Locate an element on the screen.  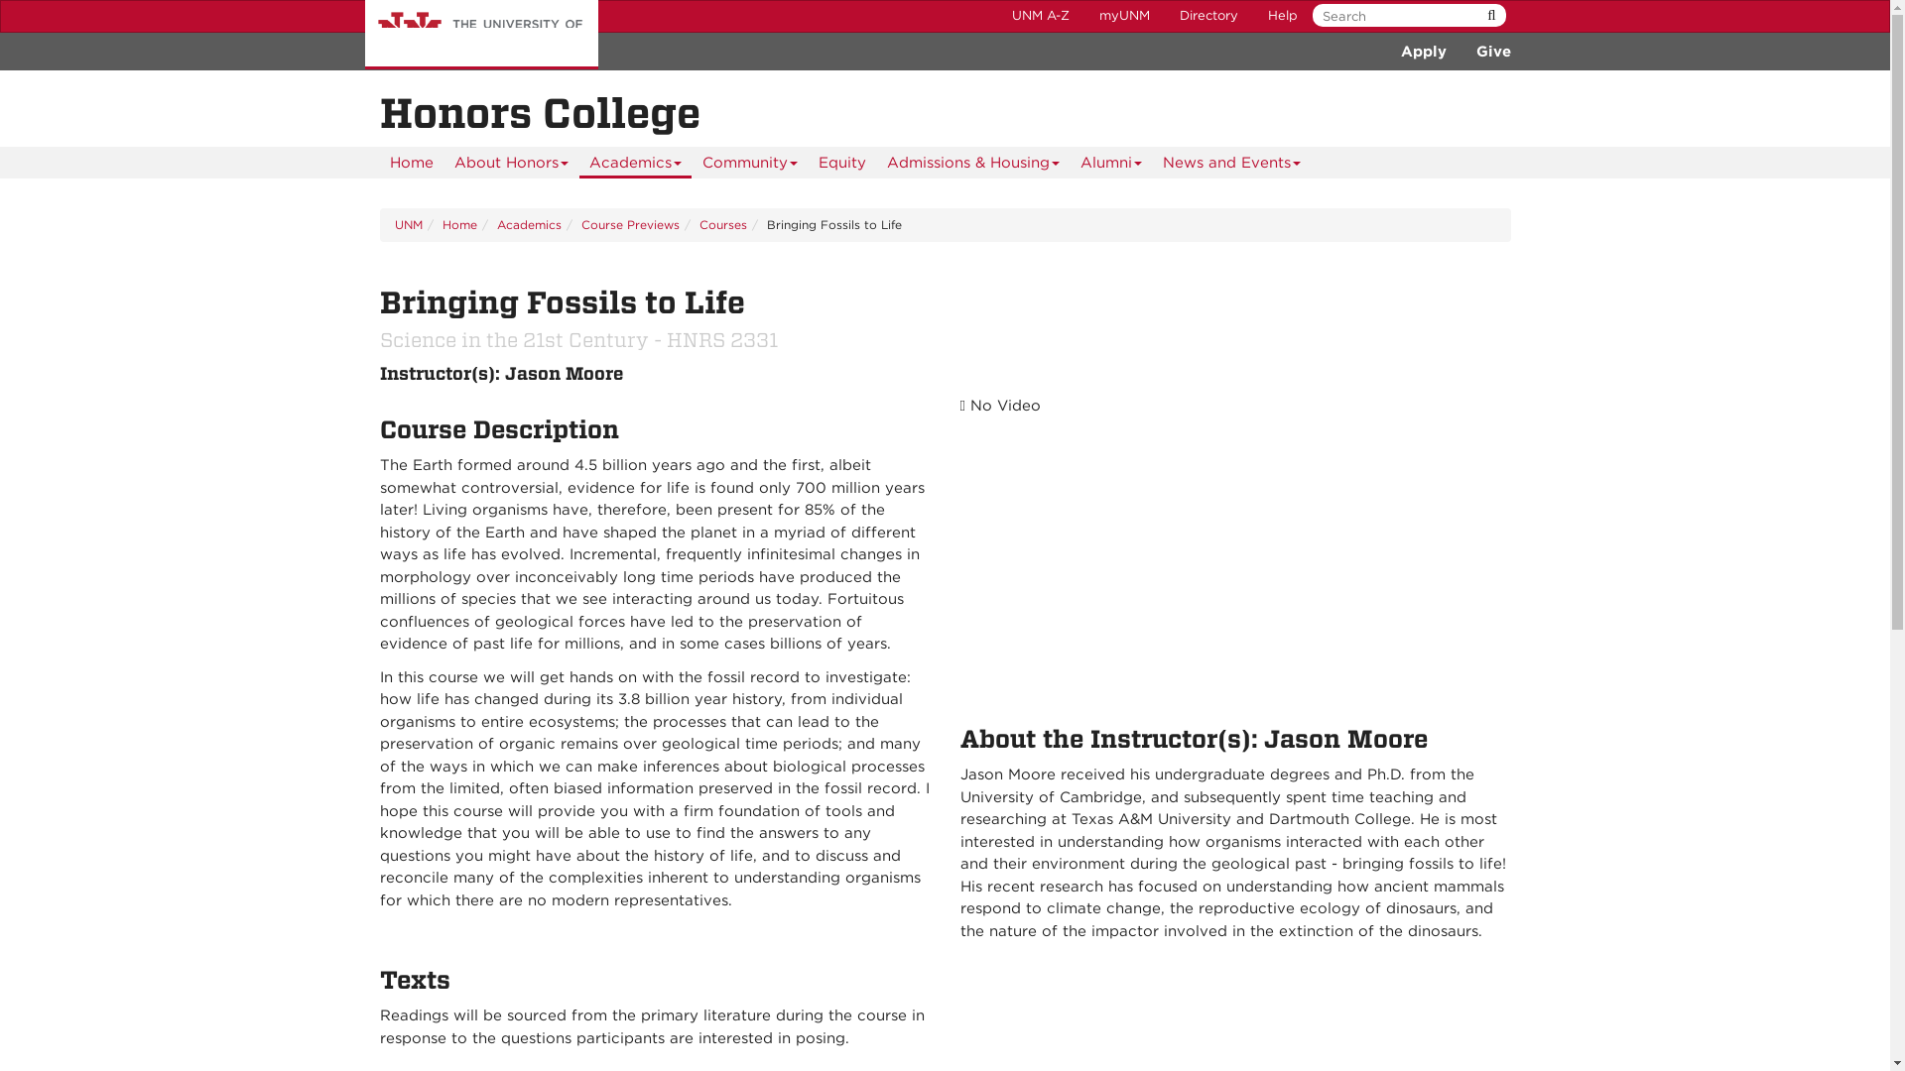
Help is located at coordinates (1282, 16).